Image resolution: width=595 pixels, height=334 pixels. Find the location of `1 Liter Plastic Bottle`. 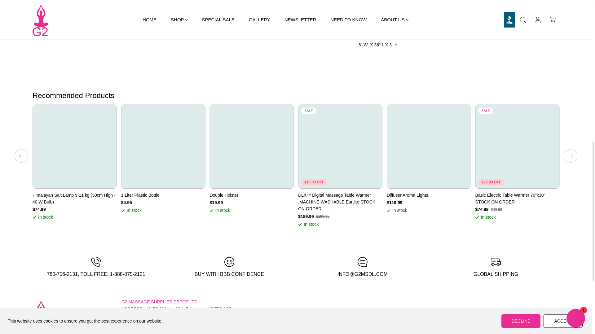

1 Liter Plastic Bottle is located at coordinates (163, 195).